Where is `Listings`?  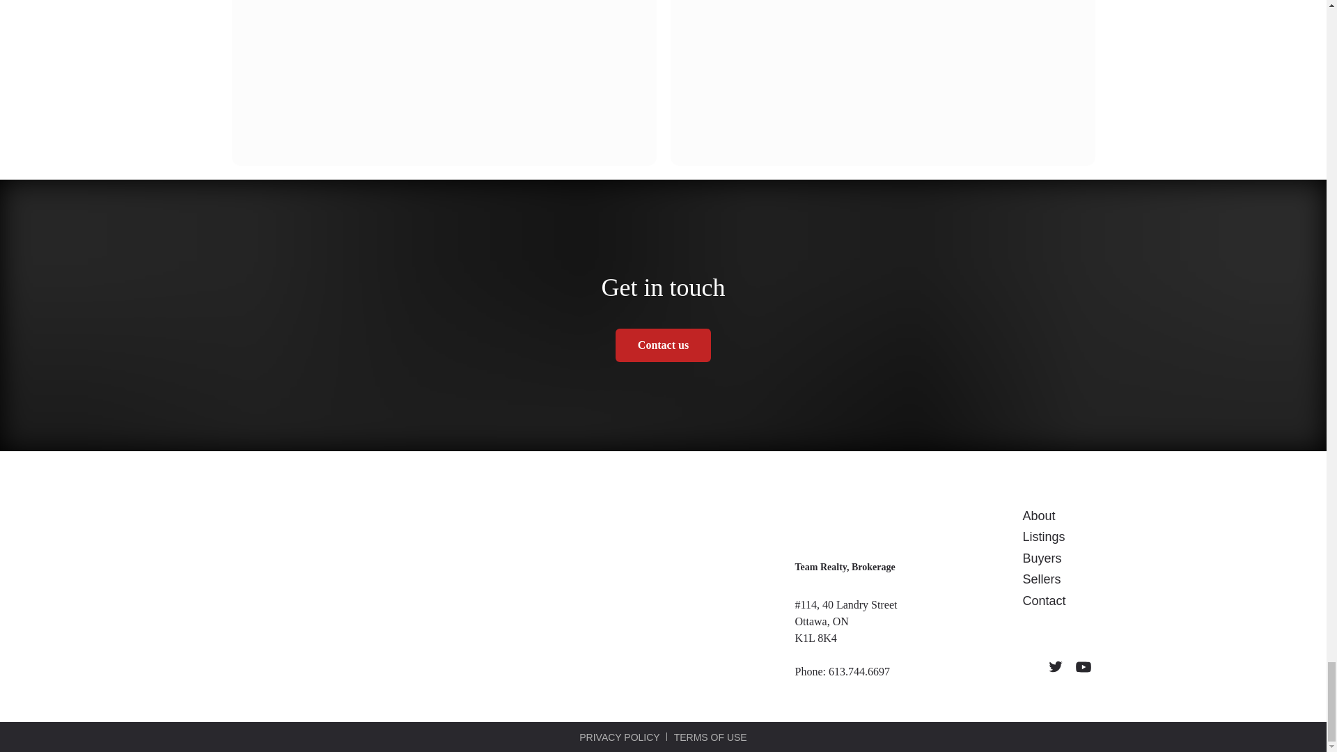 Listings is located at coordinates (1043, 536).